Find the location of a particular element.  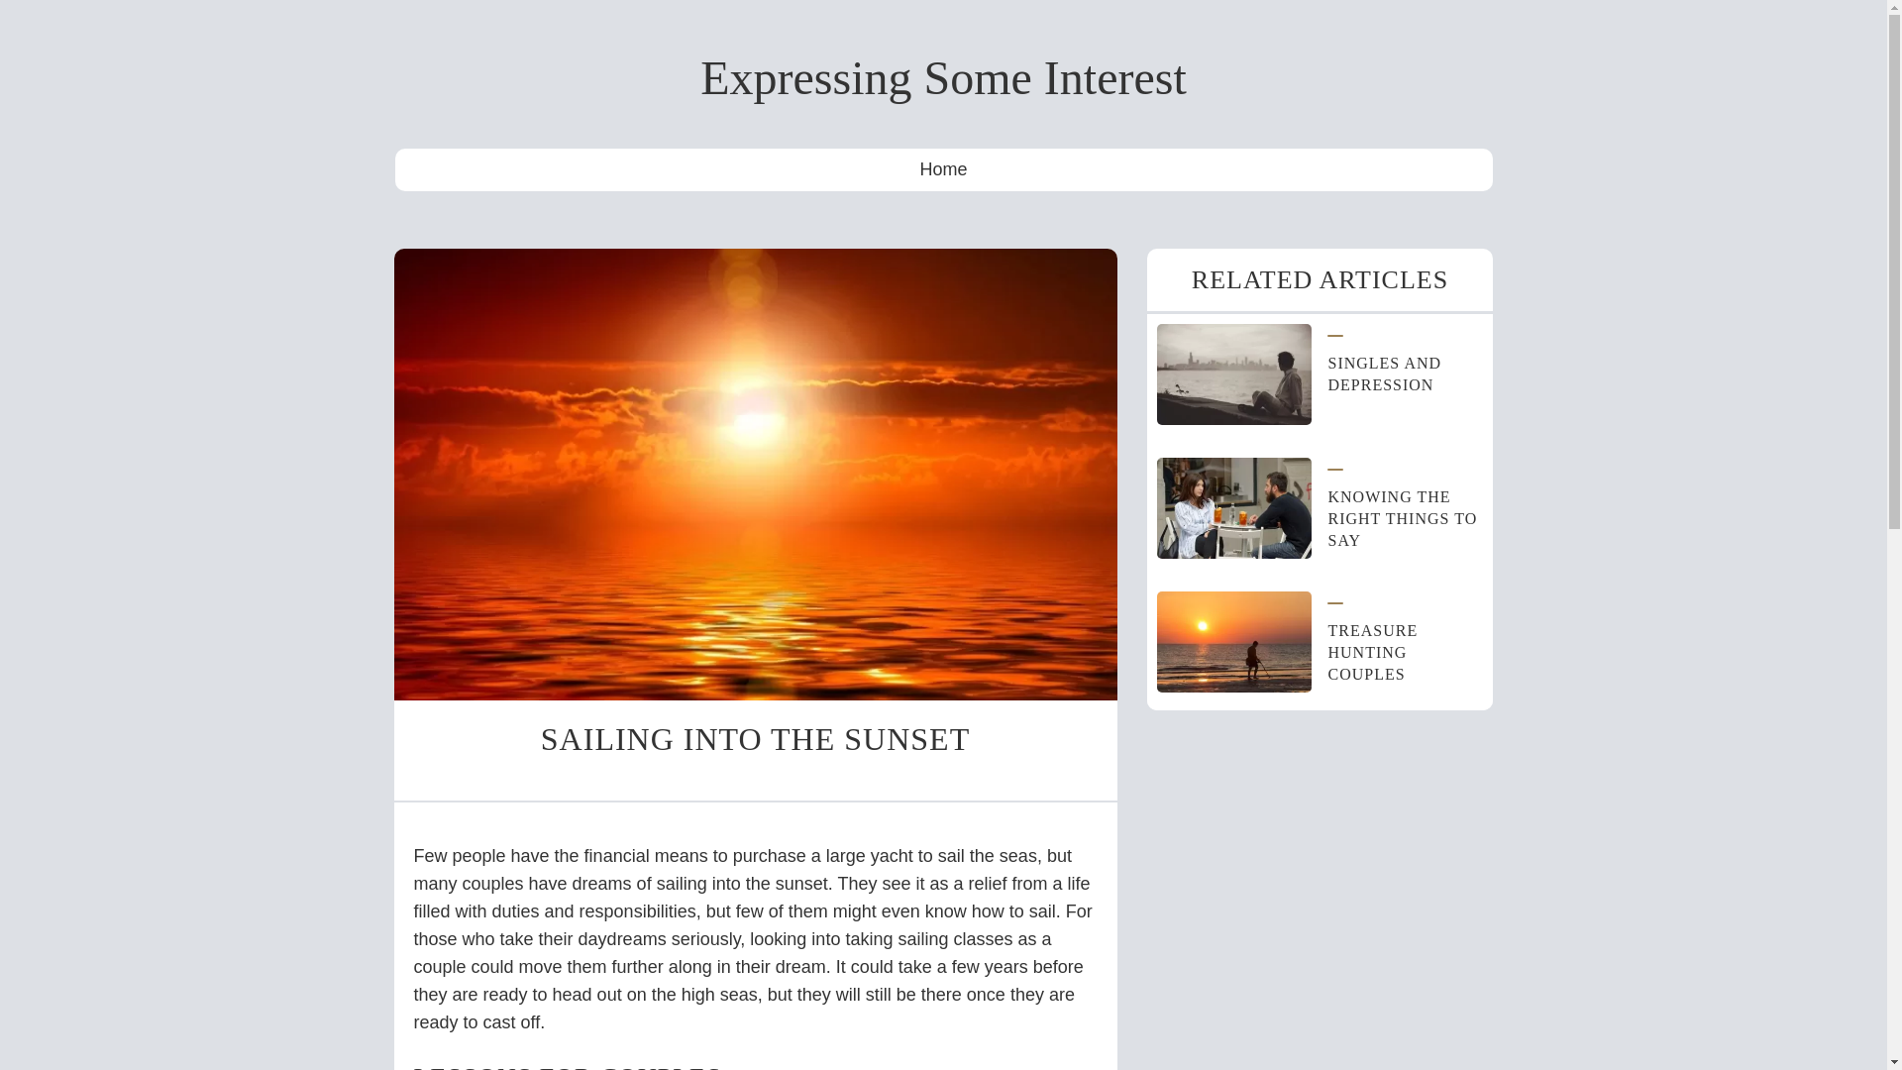

SINGLES AND DEPRESSION is located at coordinates (1385, 374).